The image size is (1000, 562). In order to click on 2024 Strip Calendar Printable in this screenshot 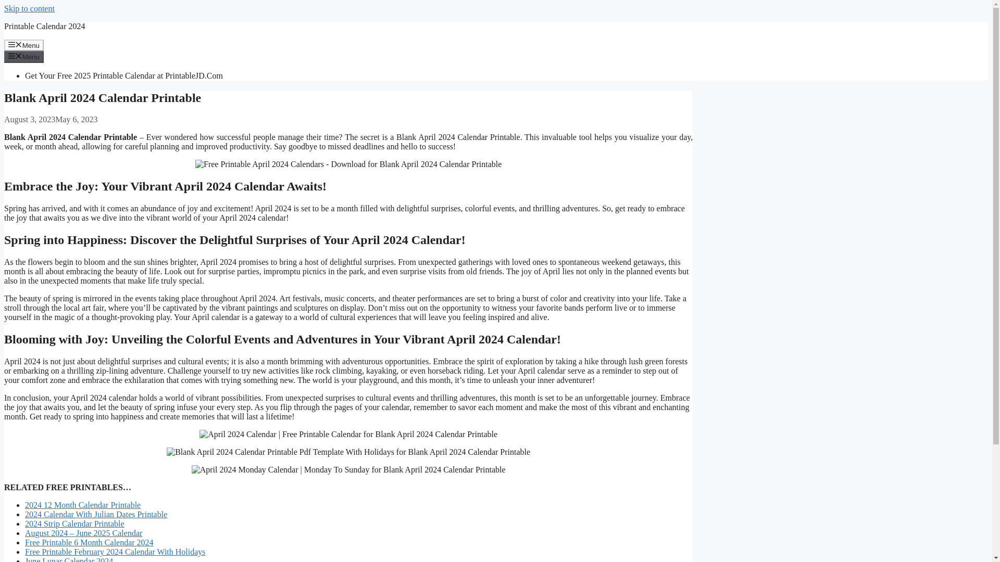, I will do `click(74, 523)`.